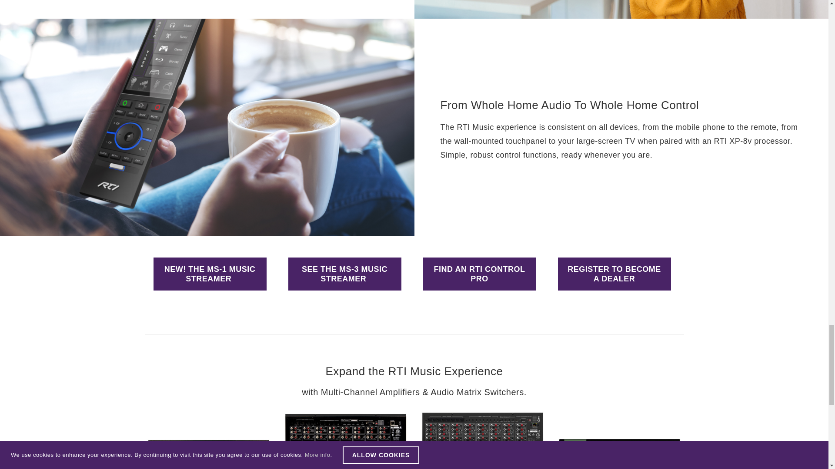 This screenshot has height=469, width=835. I want to click on AD-4x: Learn More, so click(207, 465).